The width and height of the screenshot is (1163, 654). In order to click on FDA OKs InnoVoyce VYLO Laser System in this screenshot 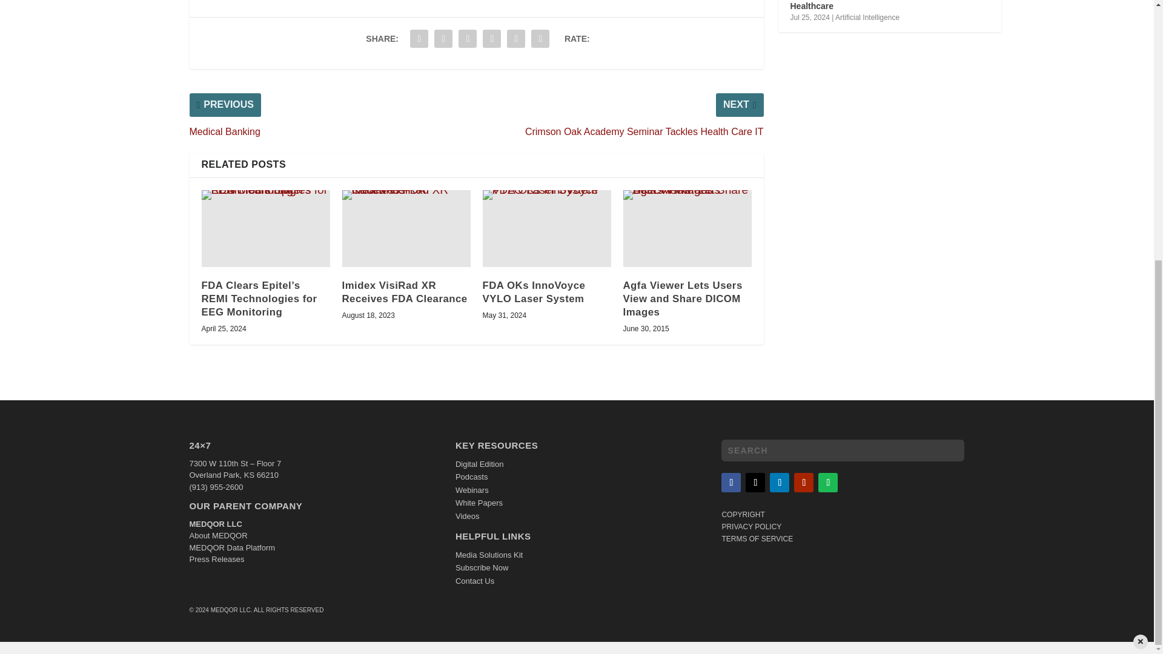, I will do `click(546, 228)`.